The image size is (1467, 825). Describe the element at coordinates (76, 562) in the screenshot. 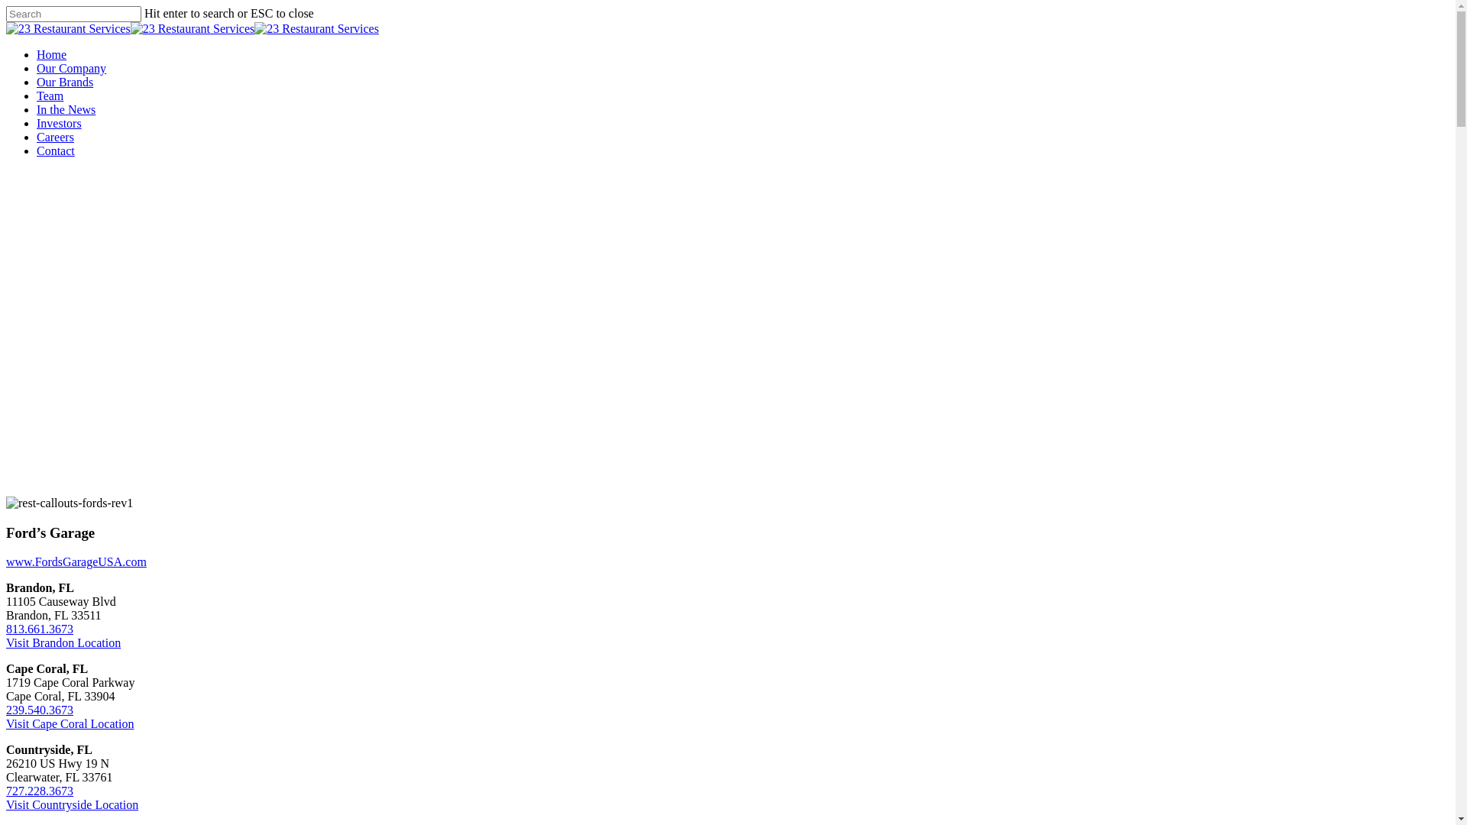

I see `www.FordsGarageUSA.com` at that location.